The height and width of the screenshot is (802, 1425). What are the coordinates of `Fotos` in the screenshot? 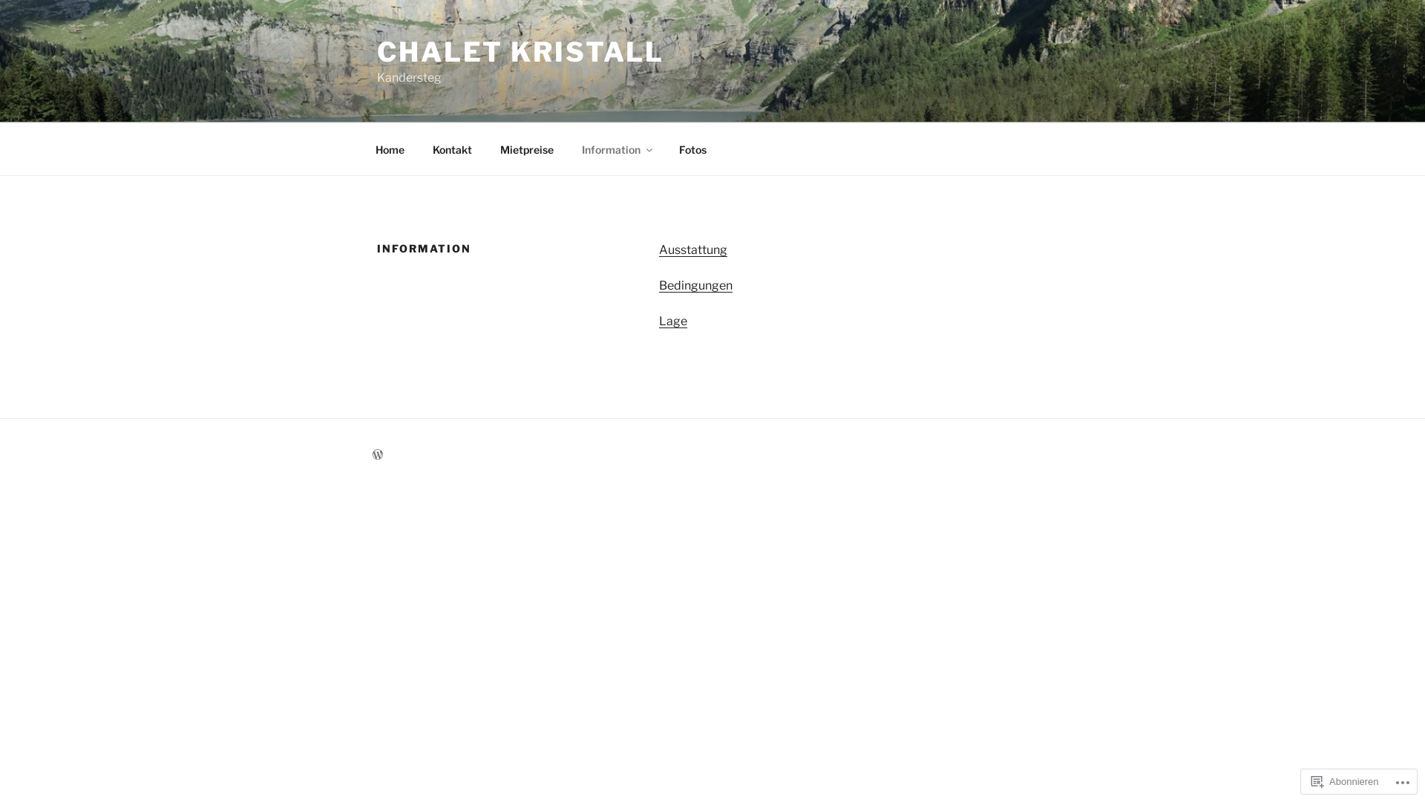 It's located at (692, 149).